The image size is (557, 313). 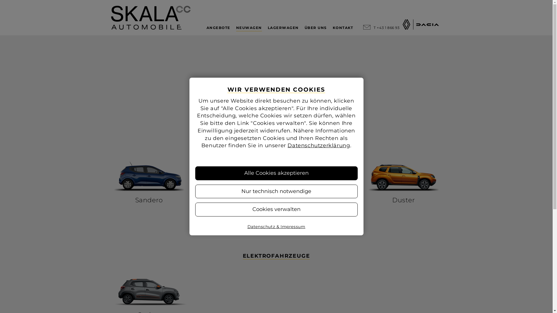 I want to click on KONTAKT, so click(x=343, y=28).